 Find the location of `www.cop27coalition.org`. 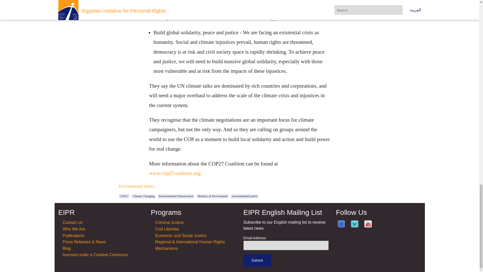

www.cop27coalition.org is located at coordinates (175, 173).